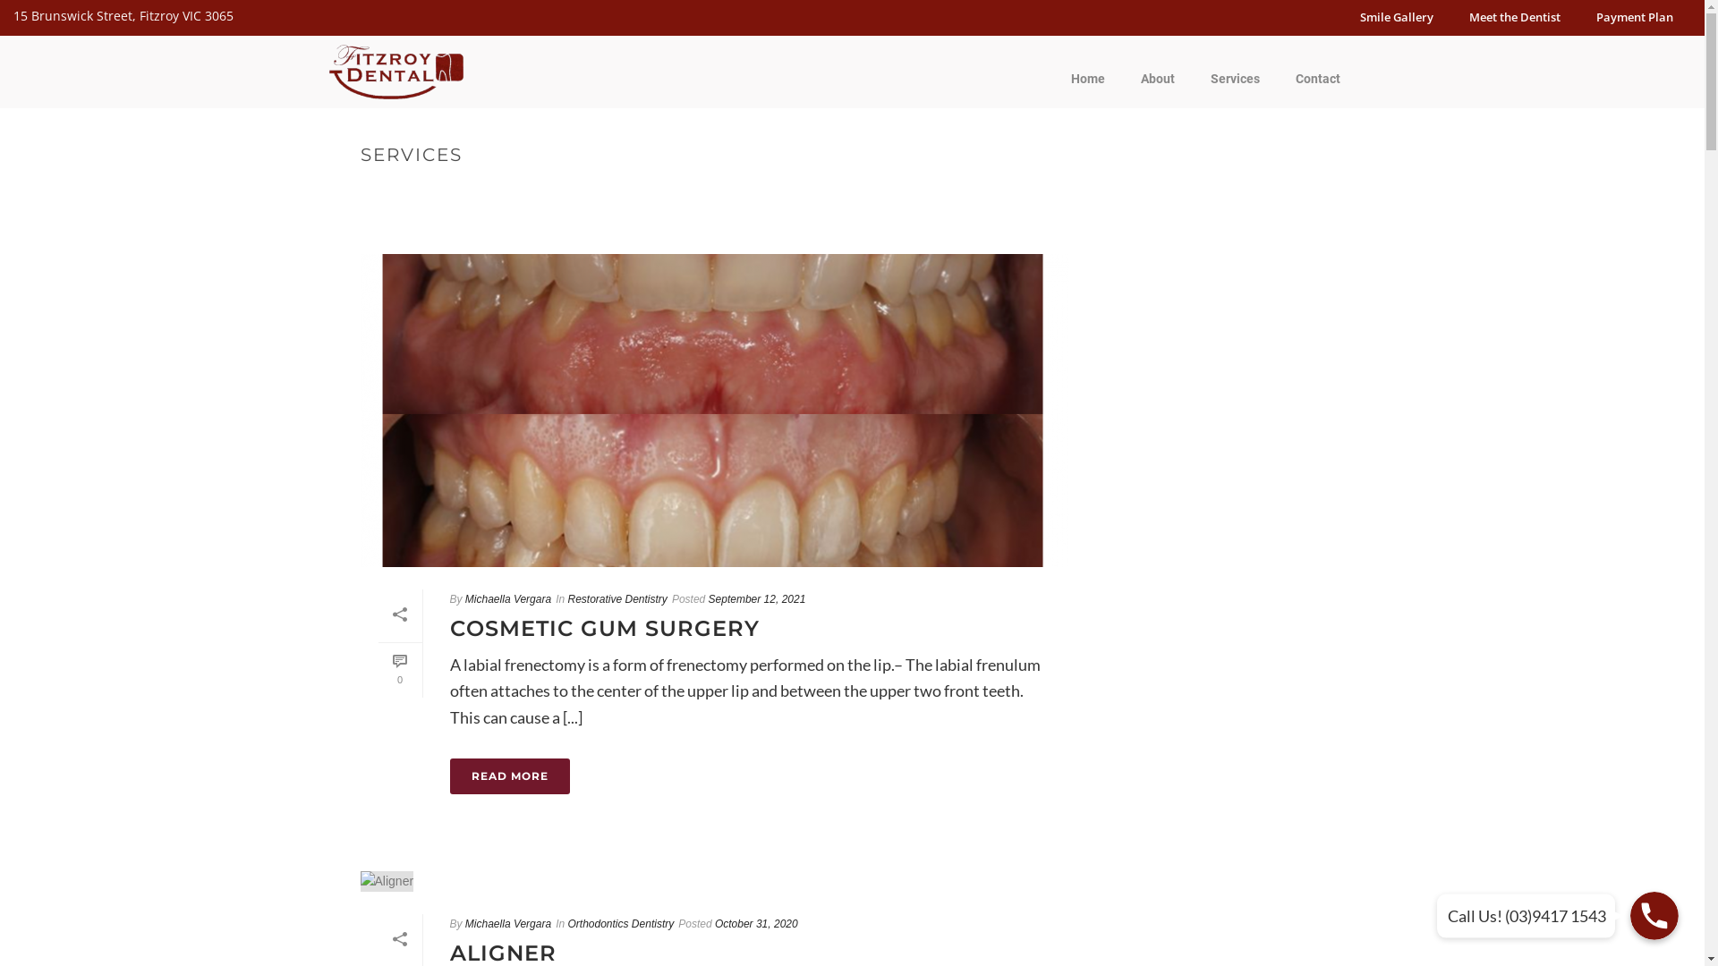 This screenshot has height=966, width=1718. I want to click on September 12, 2021, so click(757, 599).